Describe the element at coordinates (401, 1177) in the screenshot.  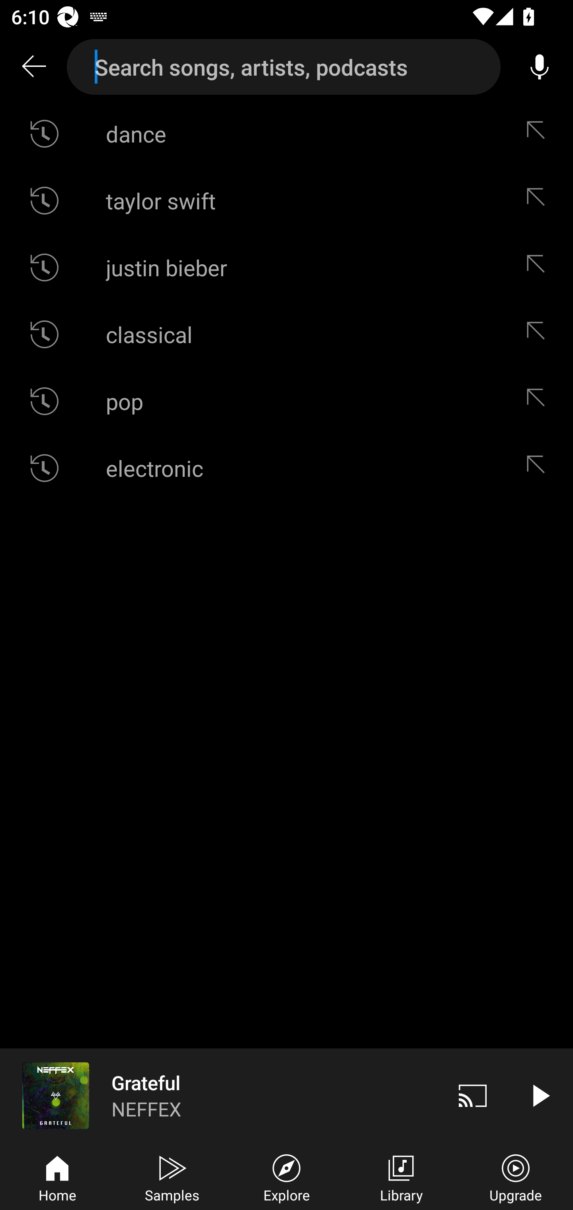
I see `Library` at that location.